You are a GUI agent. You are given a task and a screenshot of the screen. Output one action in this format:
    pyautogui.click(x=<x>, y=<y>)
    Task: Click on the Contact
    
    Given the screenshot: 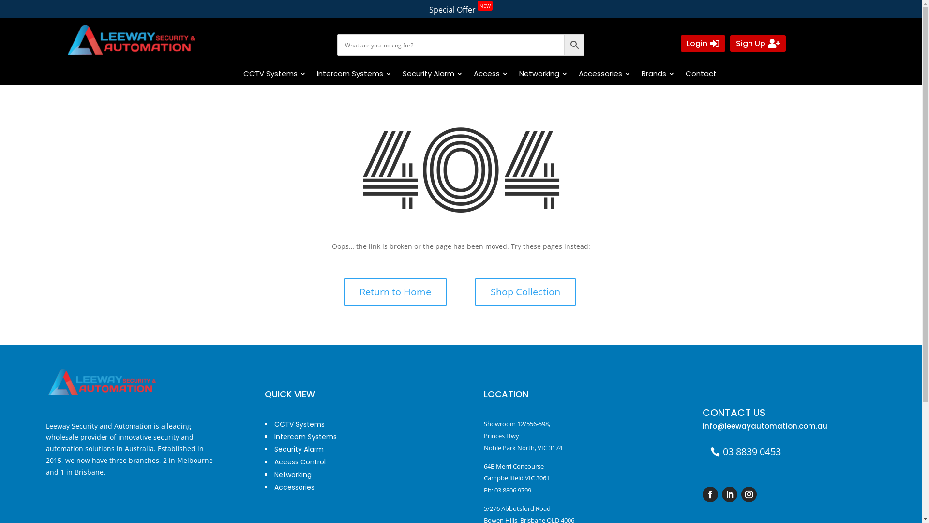 What is the action you would take?
    pyautogui.click(x=701, y=74)
    